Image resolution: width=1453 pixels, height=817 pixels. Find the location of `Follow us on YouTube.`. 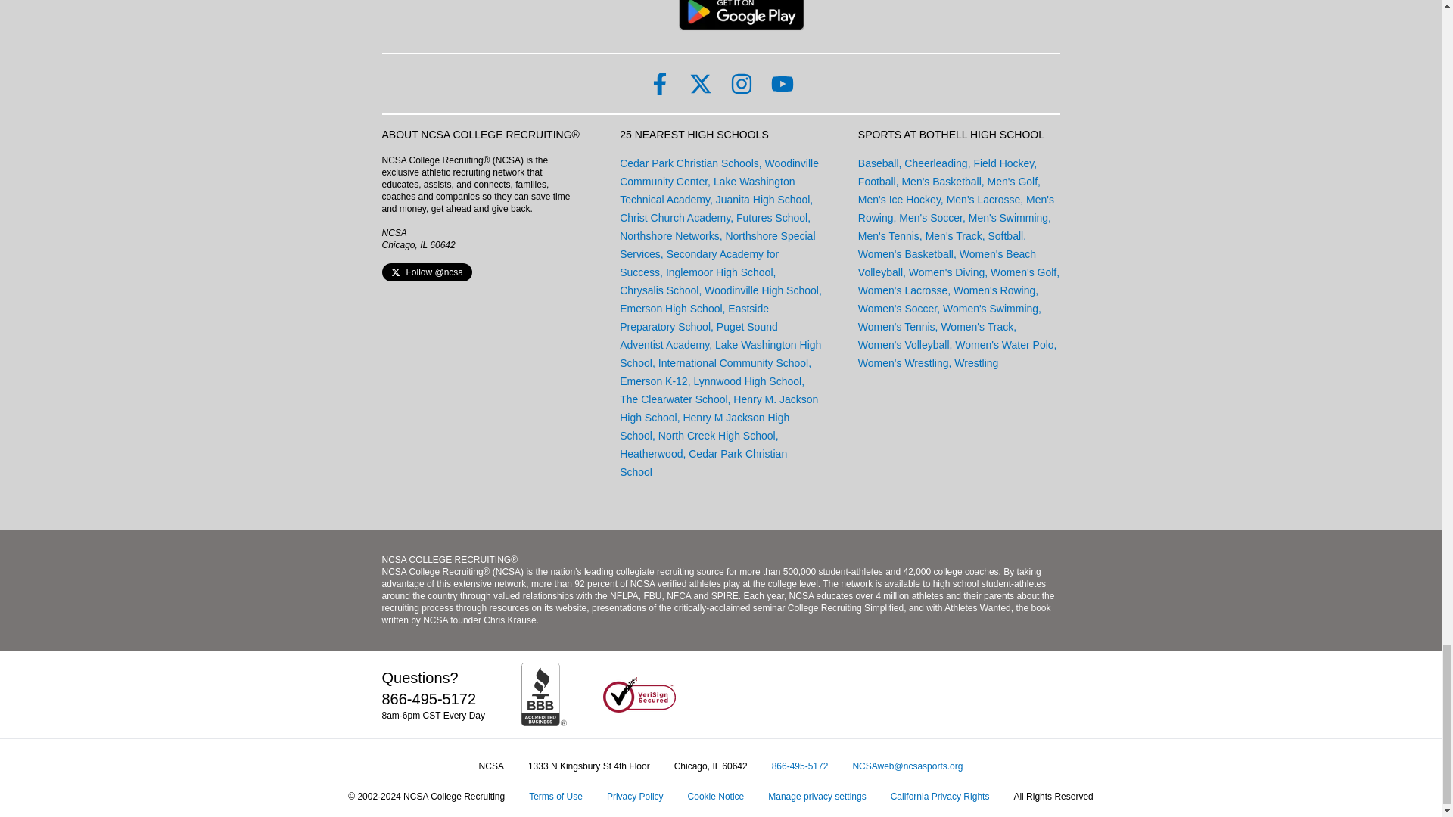

Follow us on YouTube. is located at coordinates (781, 84).